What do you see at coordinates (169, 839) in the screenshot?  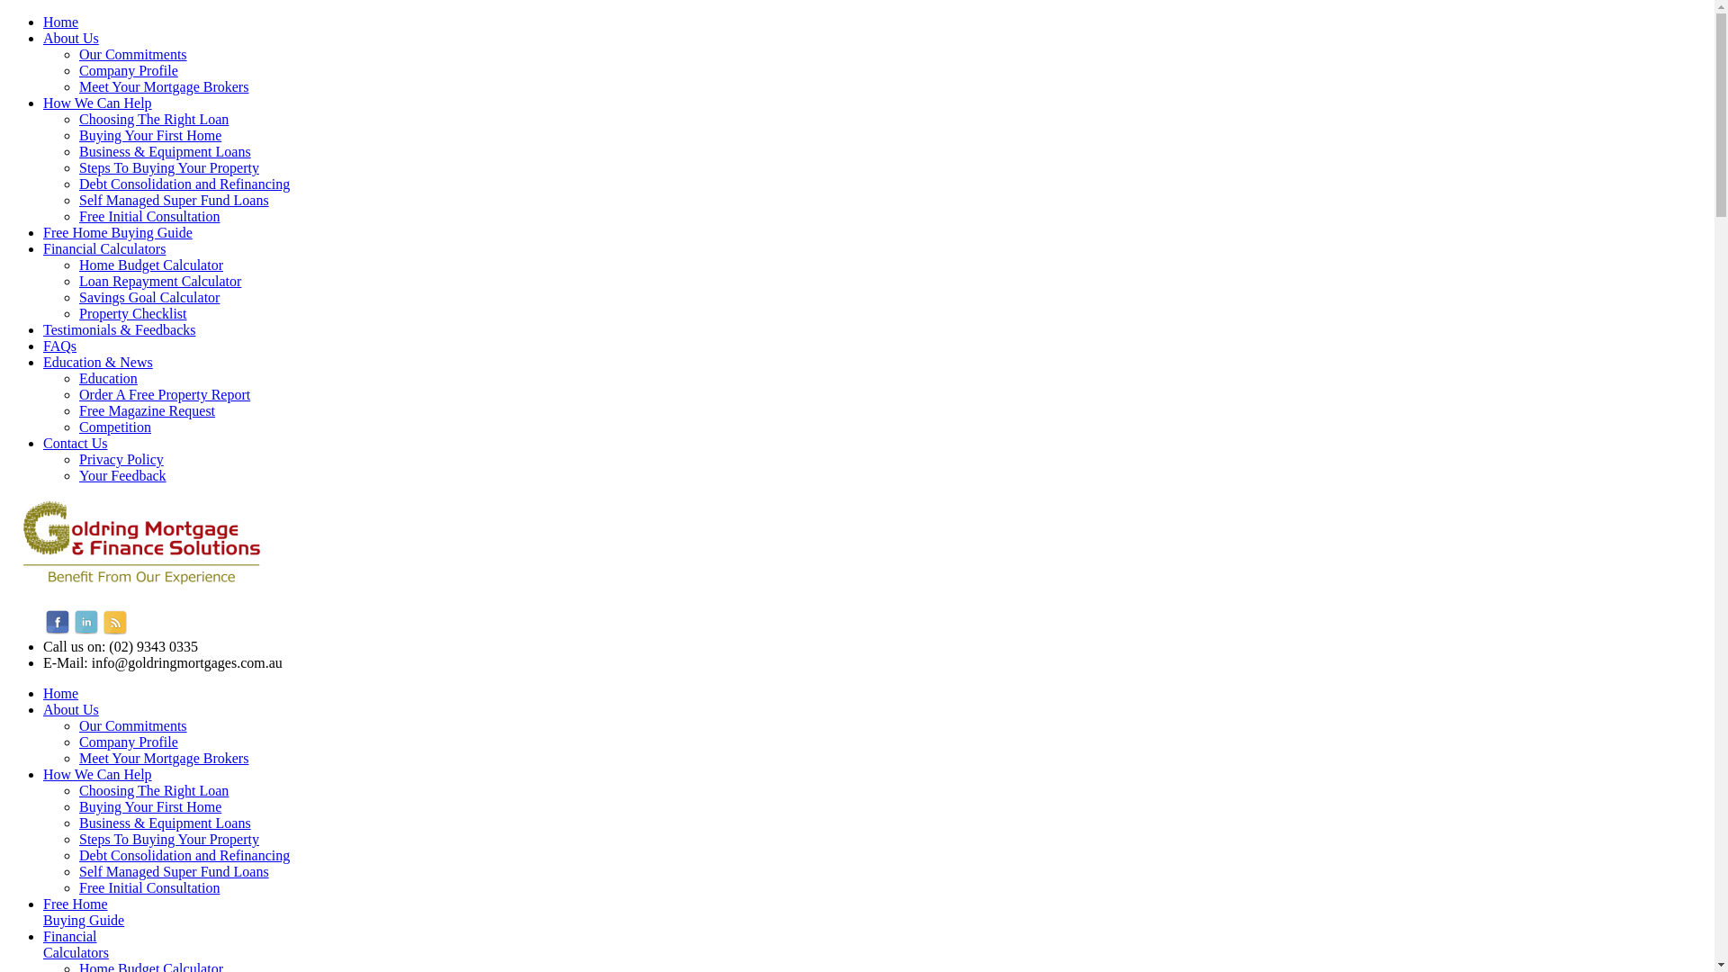 I see `Steps To Buying Your Property` at bounding box center [169, 839].